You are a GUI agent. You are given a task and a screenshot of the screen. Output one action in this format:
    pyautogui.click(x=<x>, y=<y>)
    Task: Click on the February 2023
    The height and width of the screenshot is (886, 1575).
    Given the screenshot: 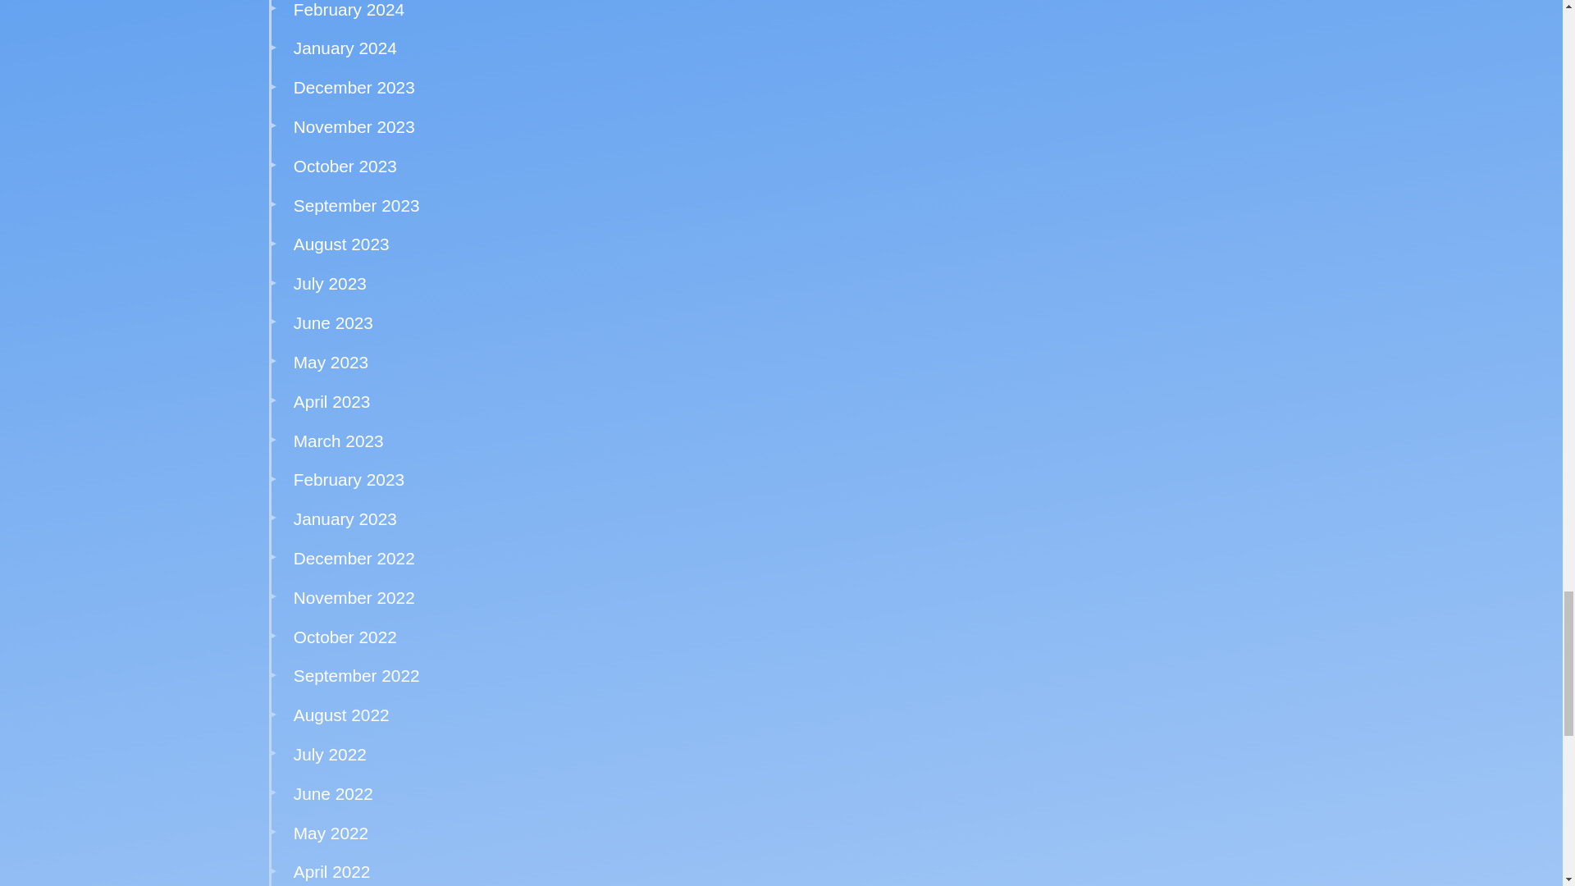 What is the action you would take?
    pyautogui.click(x=349, y=479)
    